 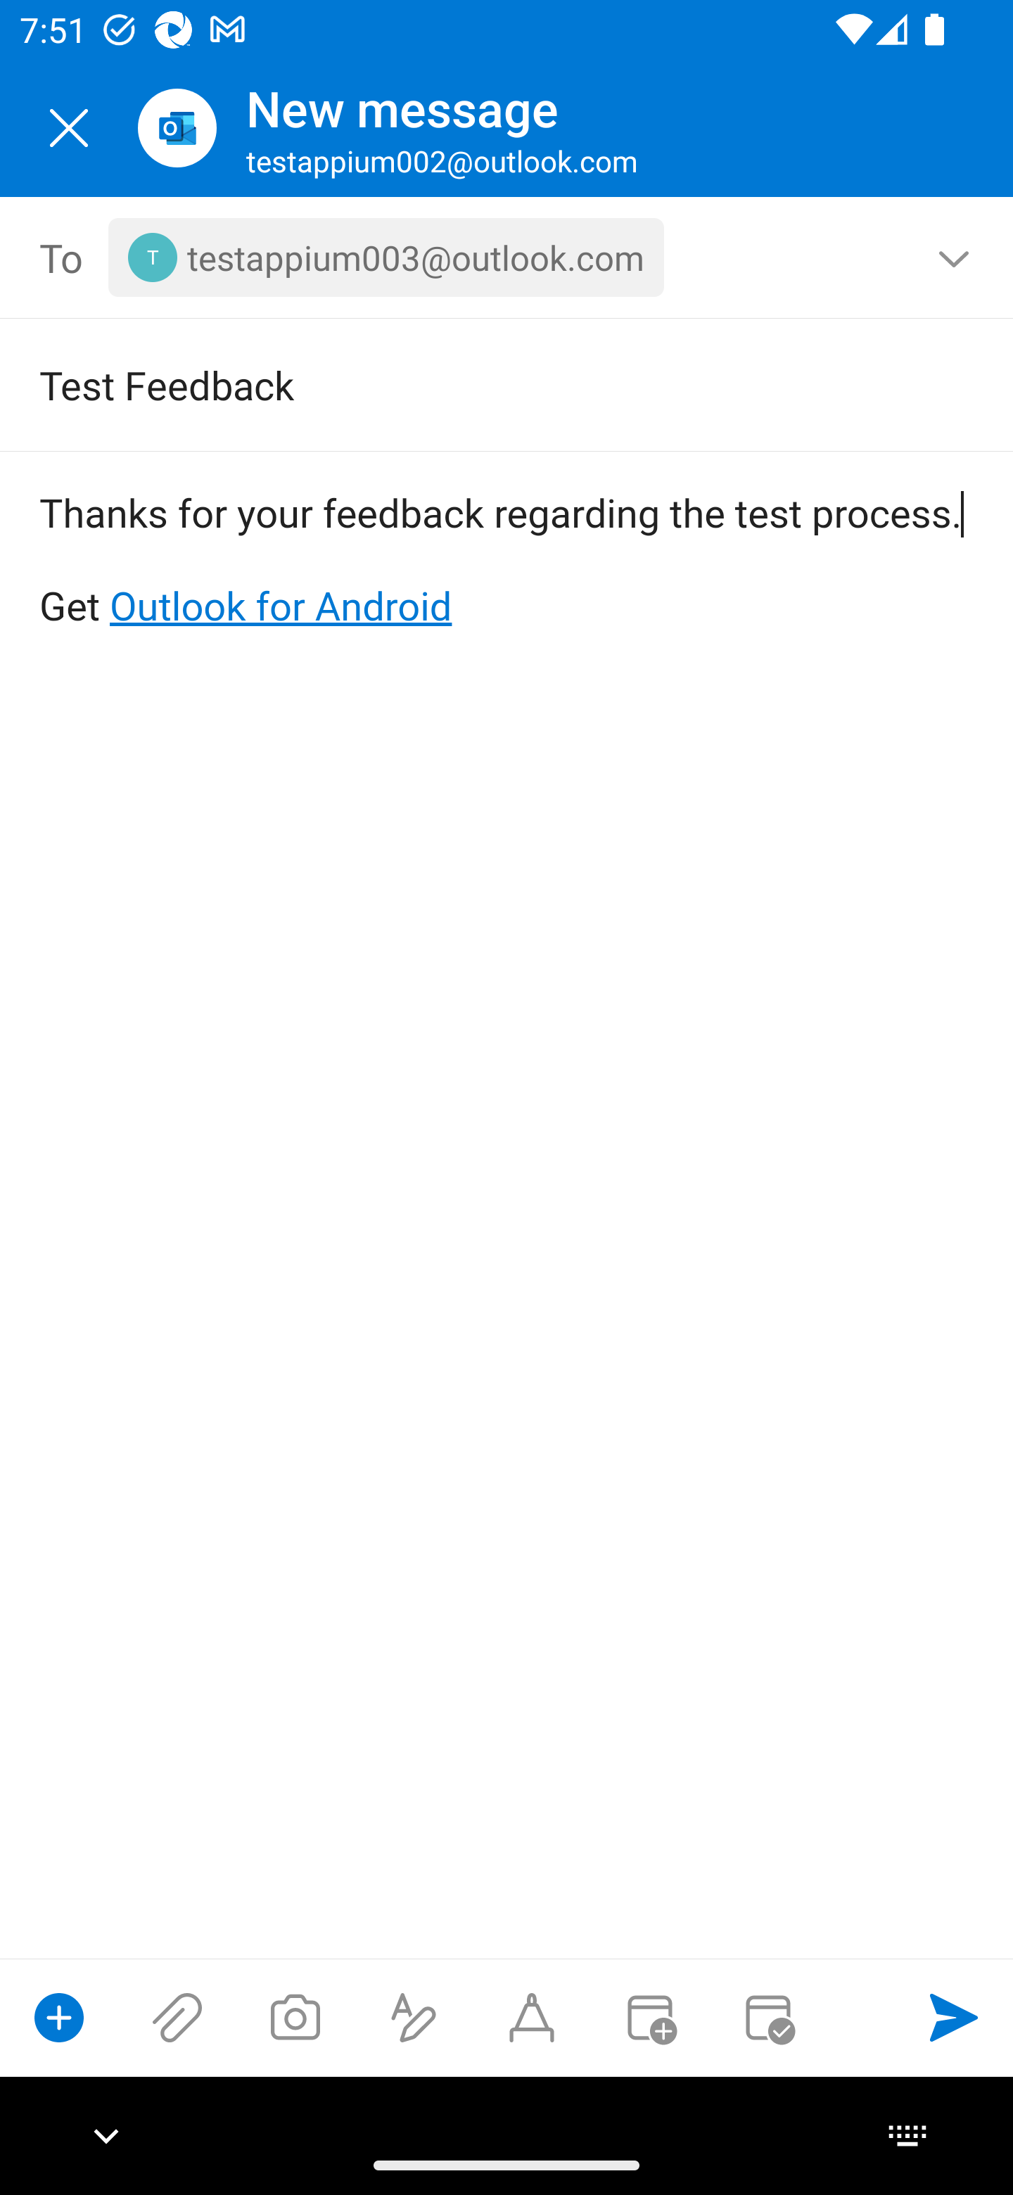 I want to click on Send, so click(x=954, y=2017).